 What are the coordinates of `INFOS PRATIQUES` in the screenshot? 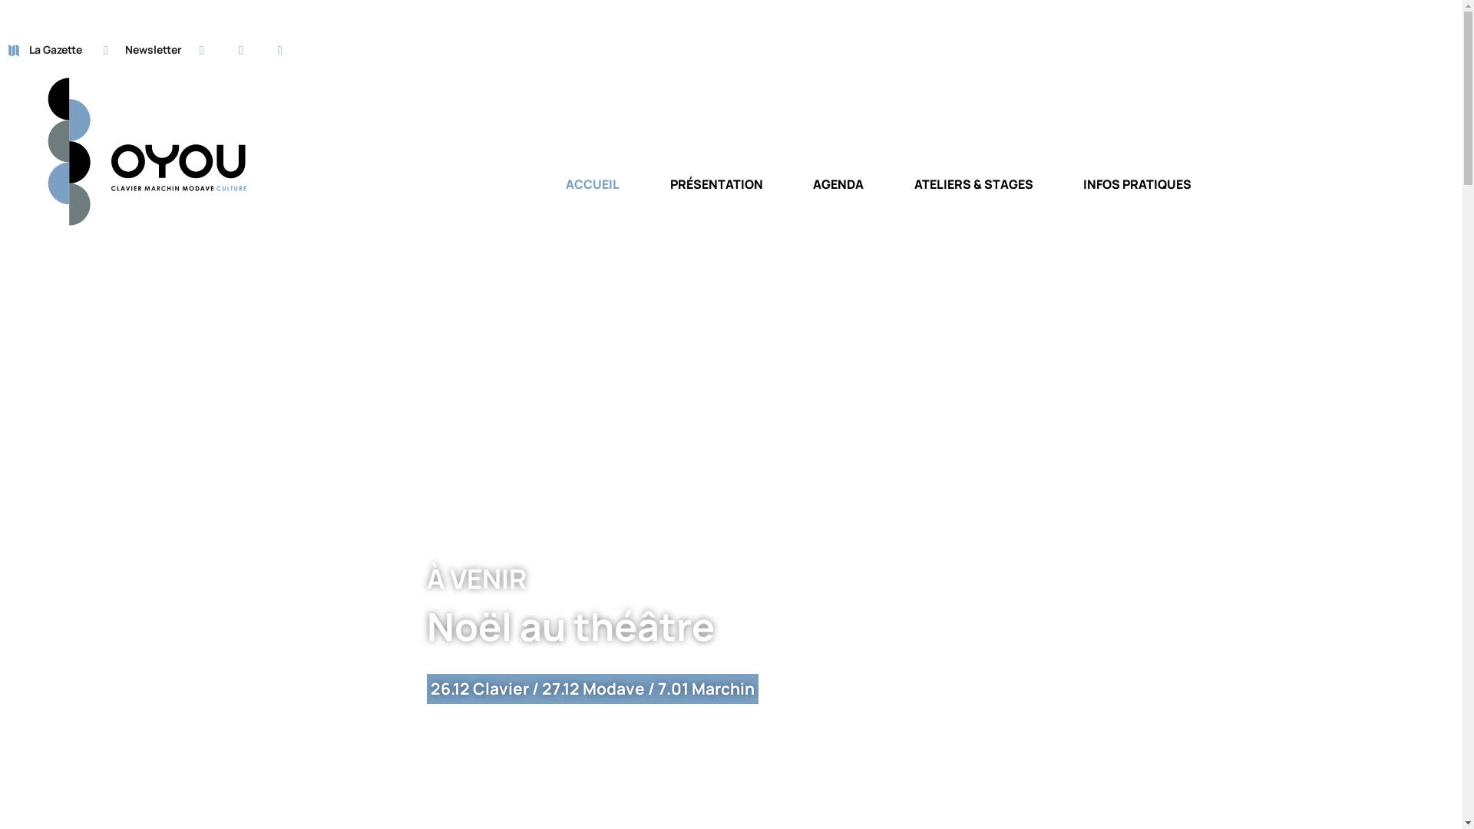 It's located at (1138, 197).